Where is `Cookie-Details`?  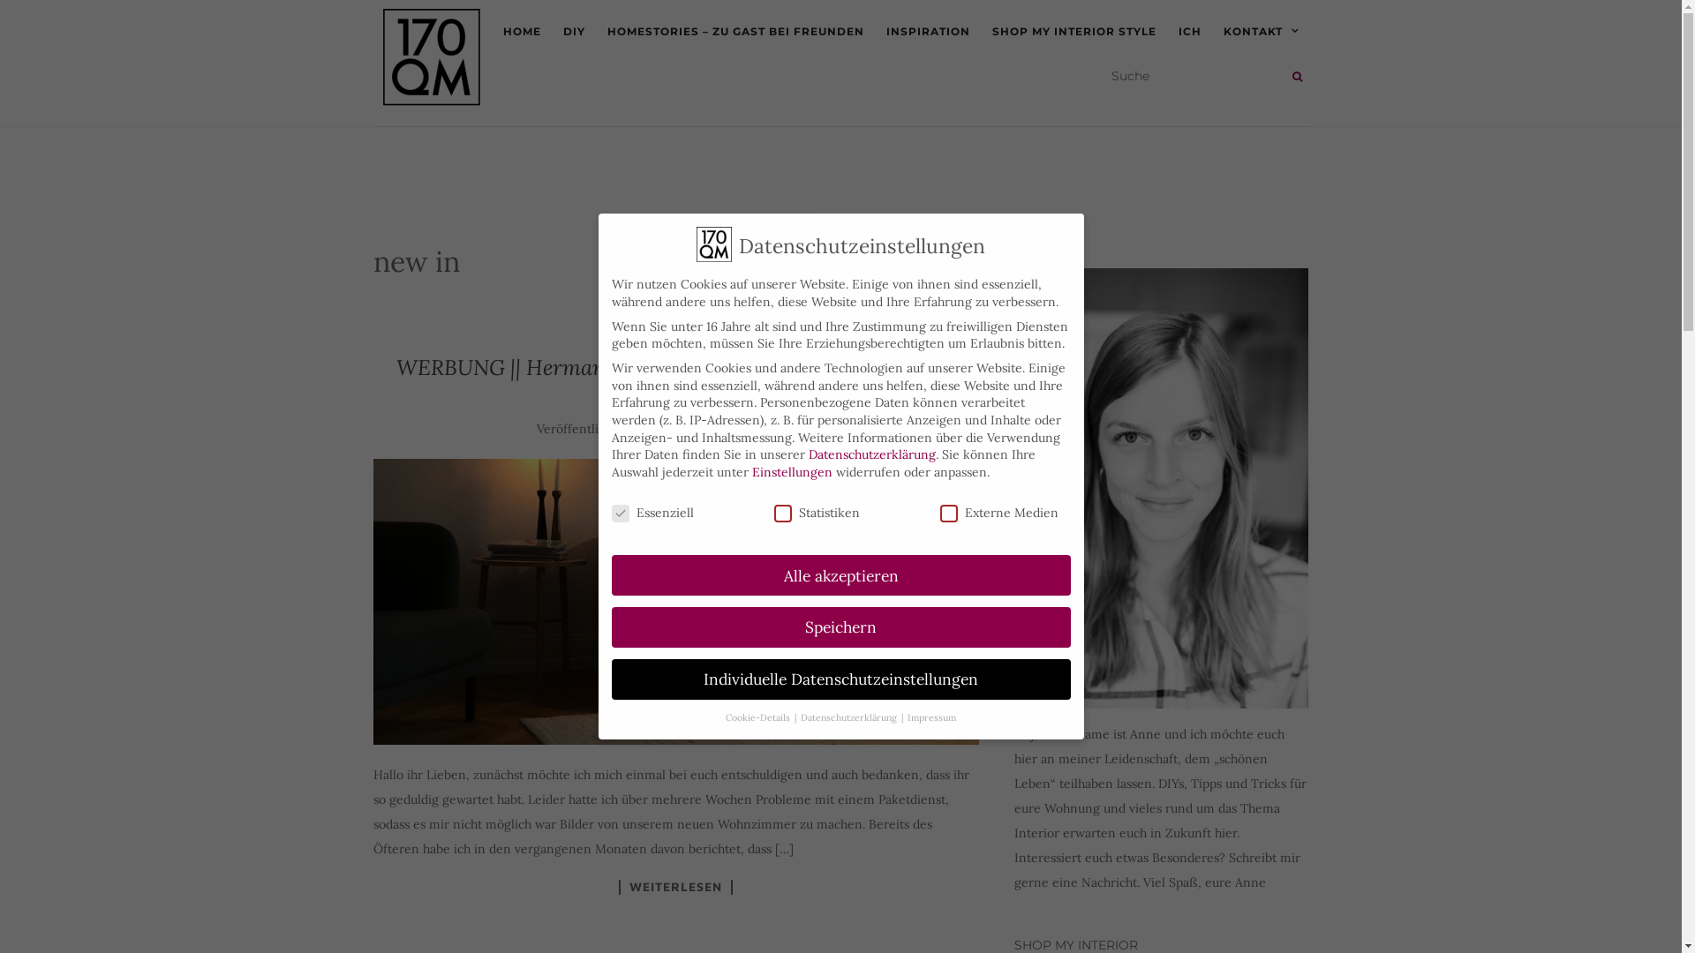
Cookie-Details is located at coordinates (759, 717).